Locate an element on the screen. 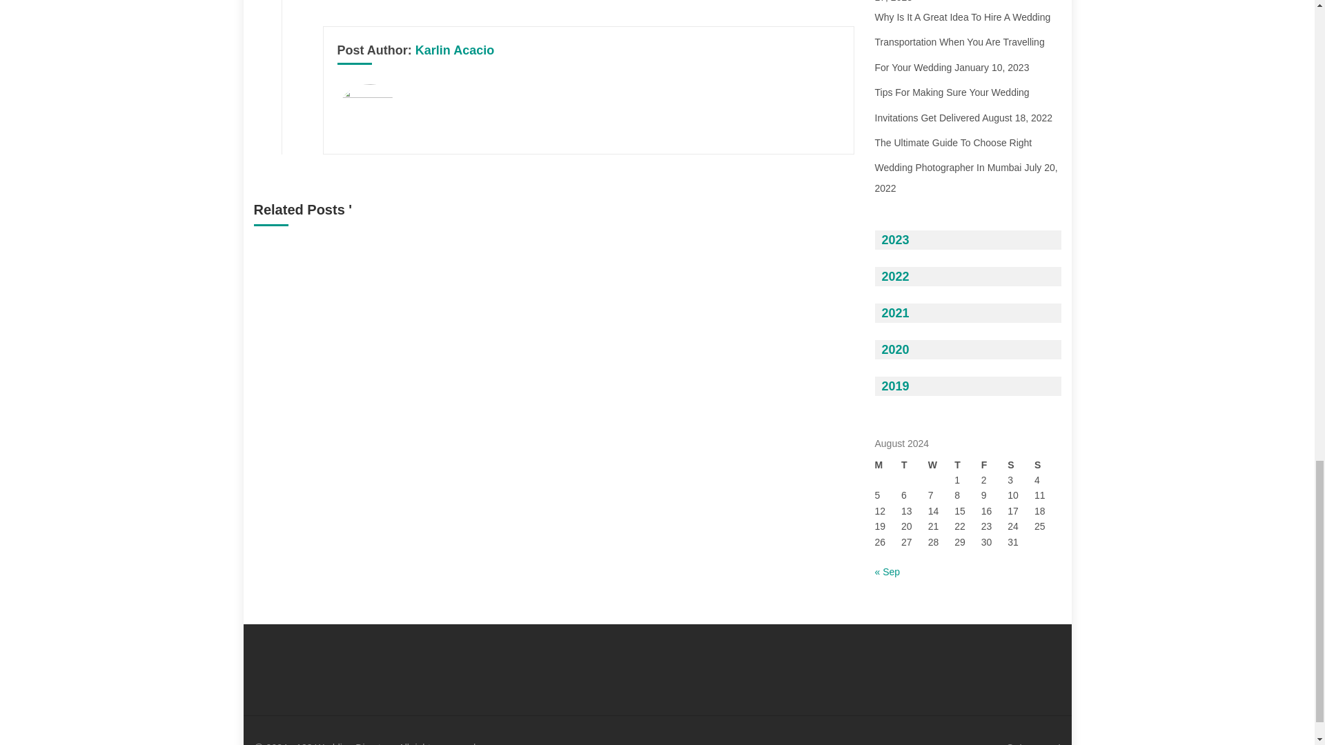 This screenshot has width=1325, height=745. Sunday is located at coordinates (1048, 465).